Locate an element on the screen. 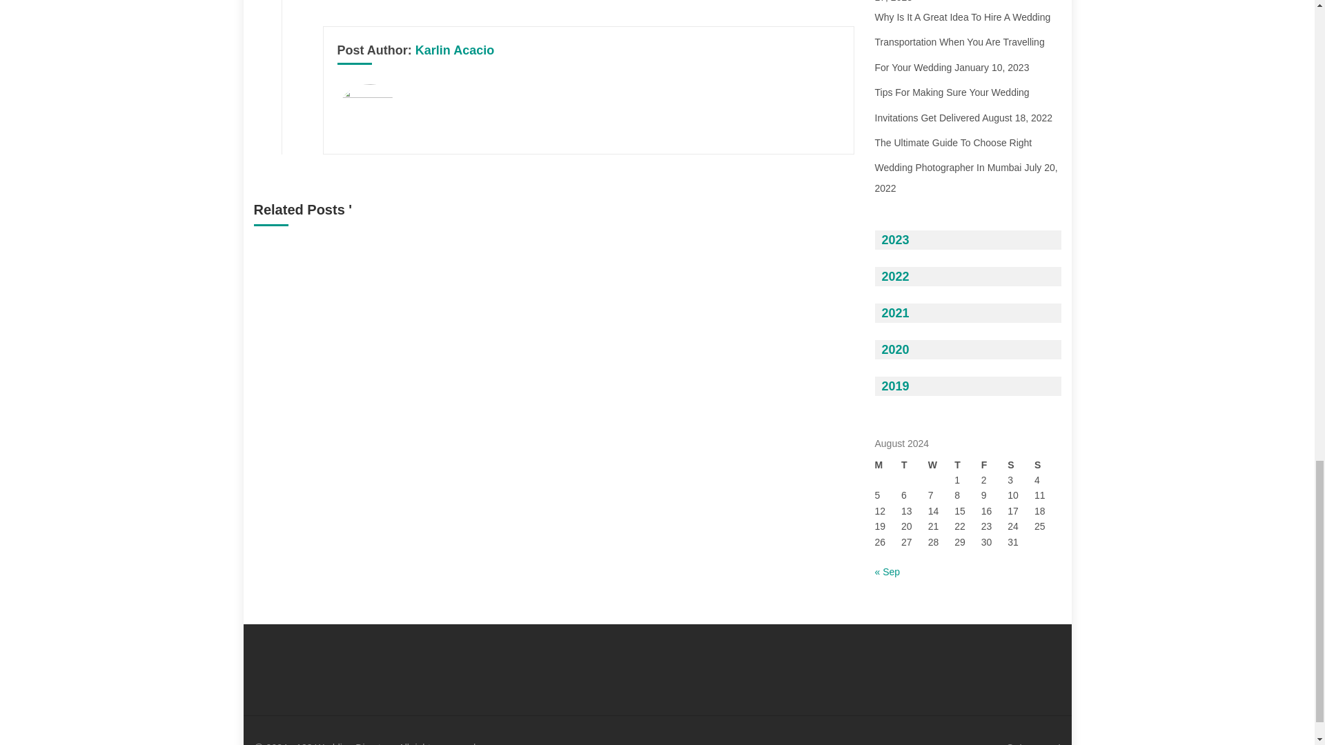 This screenshot has width=1325, height=745. Sunday is located at coordinates (1048, 465).